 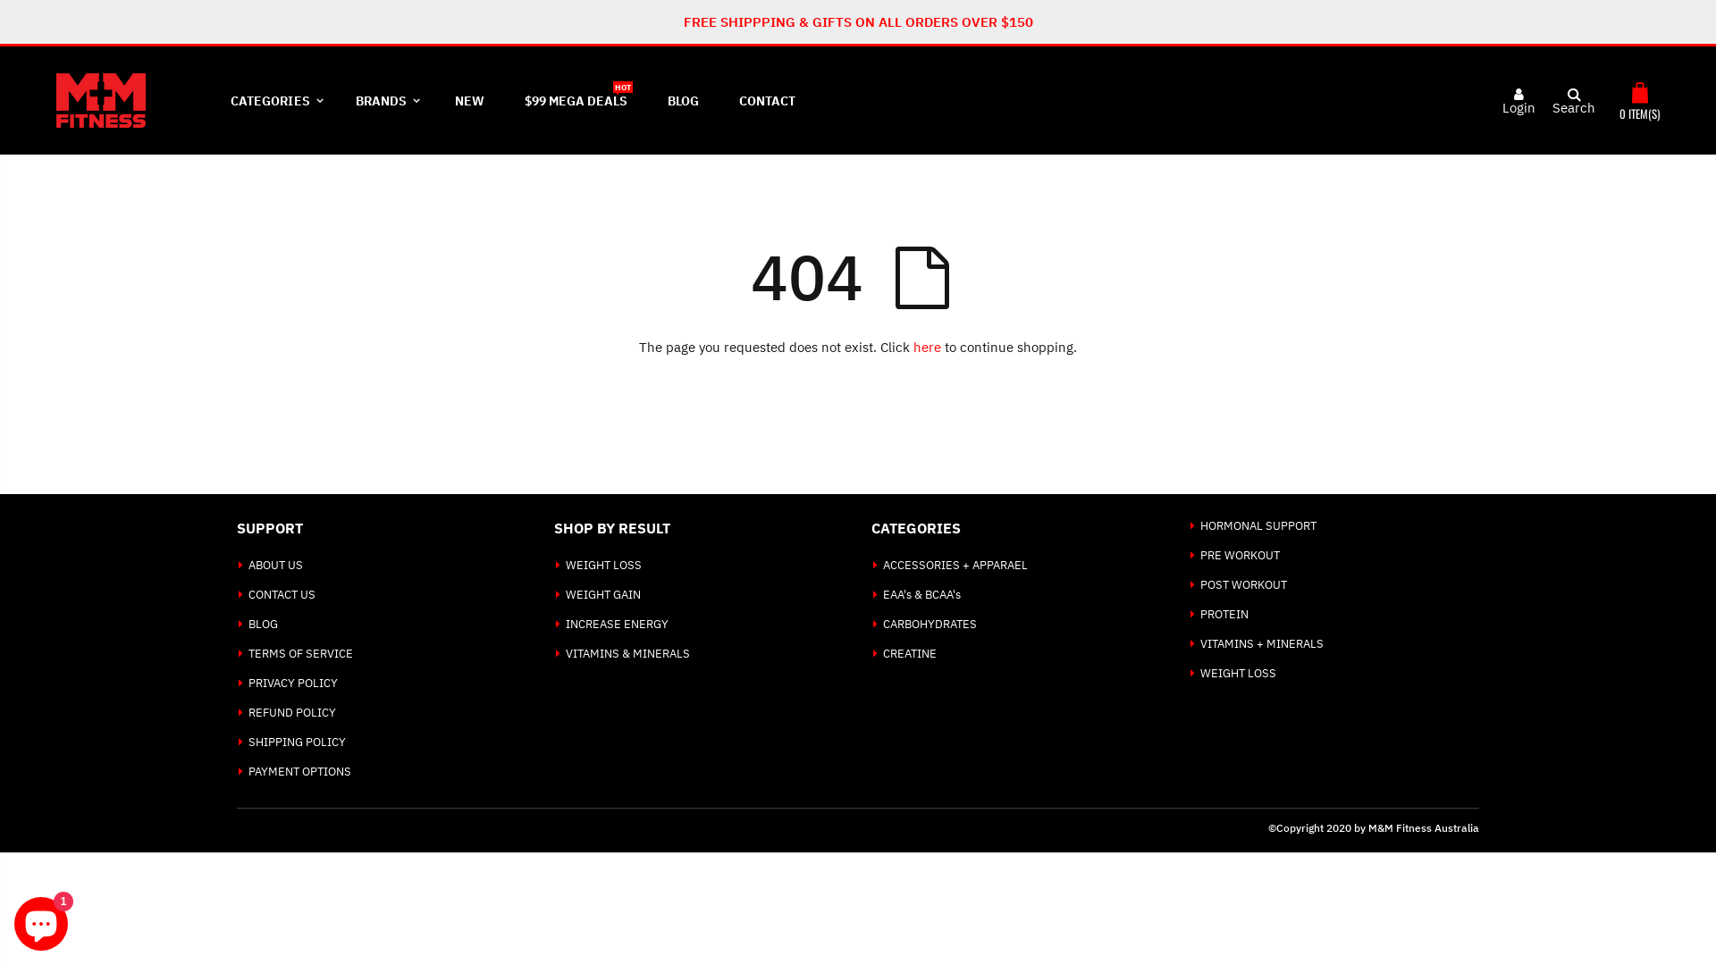 What do you see at coordinates (1239, 674) in the screenshot?
I see `WEIGHT LOSS` at bounding box center [1239, 674].